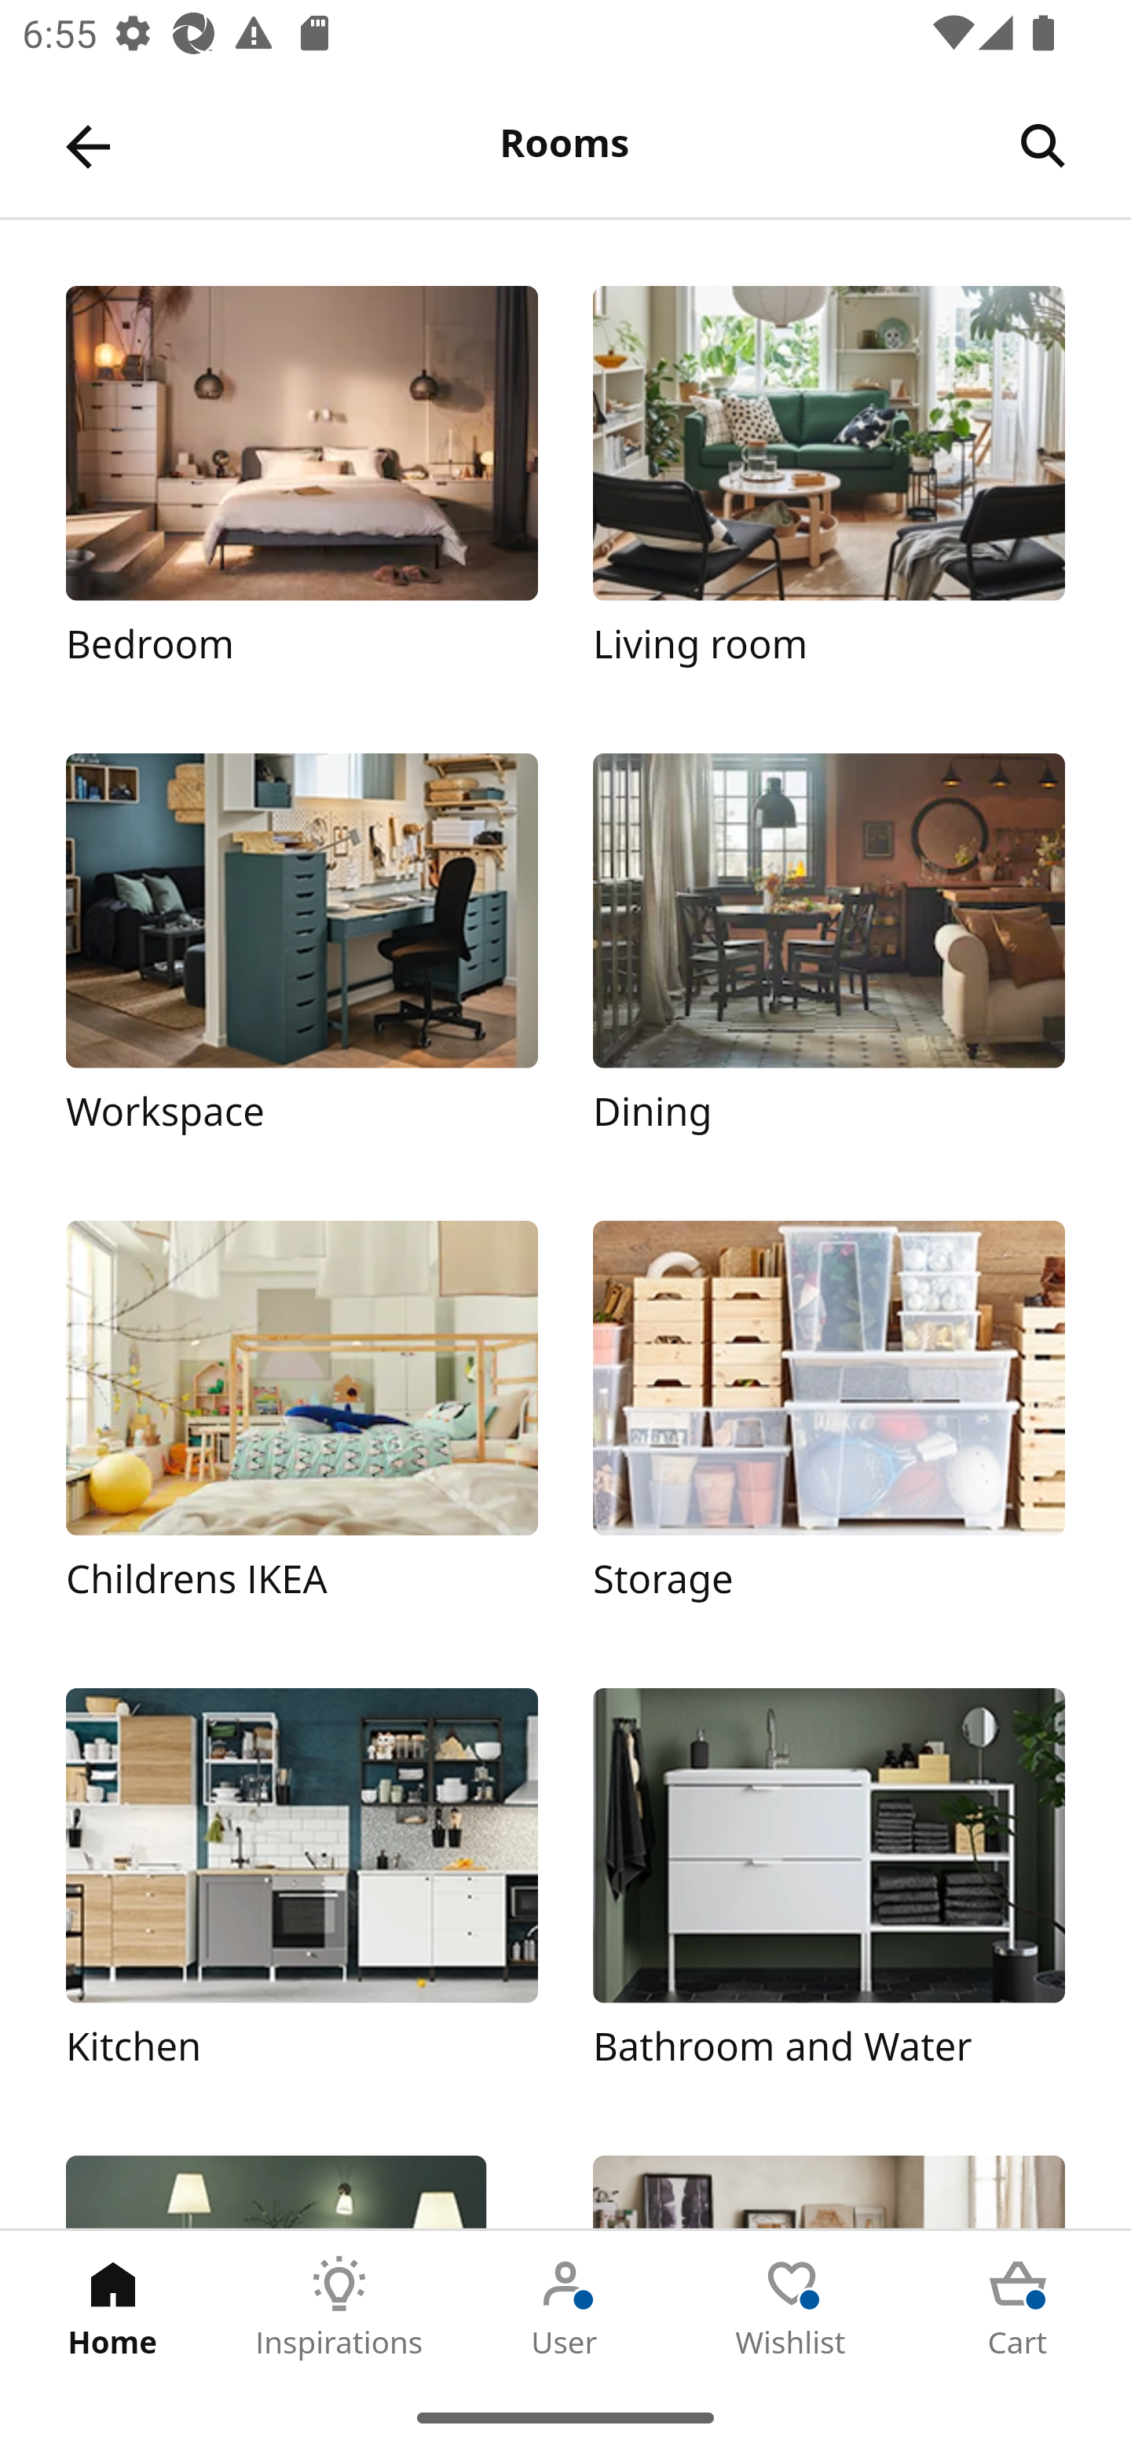 This screenshot has height=2451, width=1131. Describe the element at coordinates (302, 493) in the screenshot. I see `Bedroom` at that location.